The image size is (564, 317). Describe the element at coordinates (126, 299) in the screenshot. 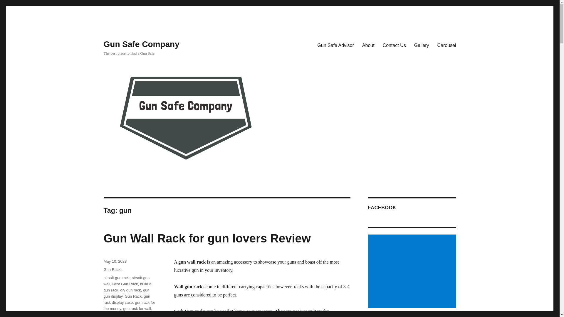

I see `gun rack display case` at that location.